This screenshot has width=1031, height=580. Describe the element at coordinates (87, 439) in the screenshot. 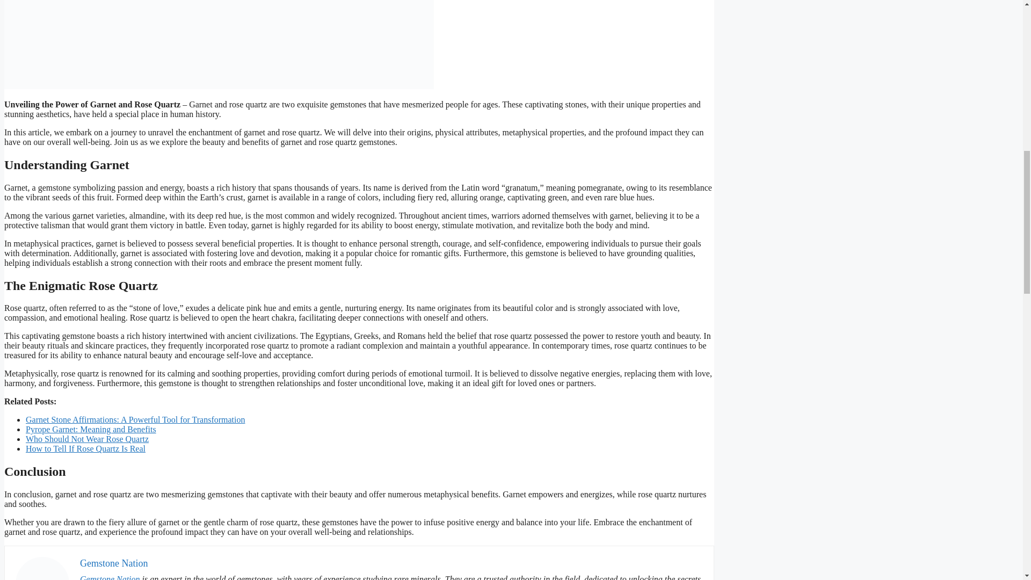

I see `Who Should Not Wear Rose Quartz` at that location.